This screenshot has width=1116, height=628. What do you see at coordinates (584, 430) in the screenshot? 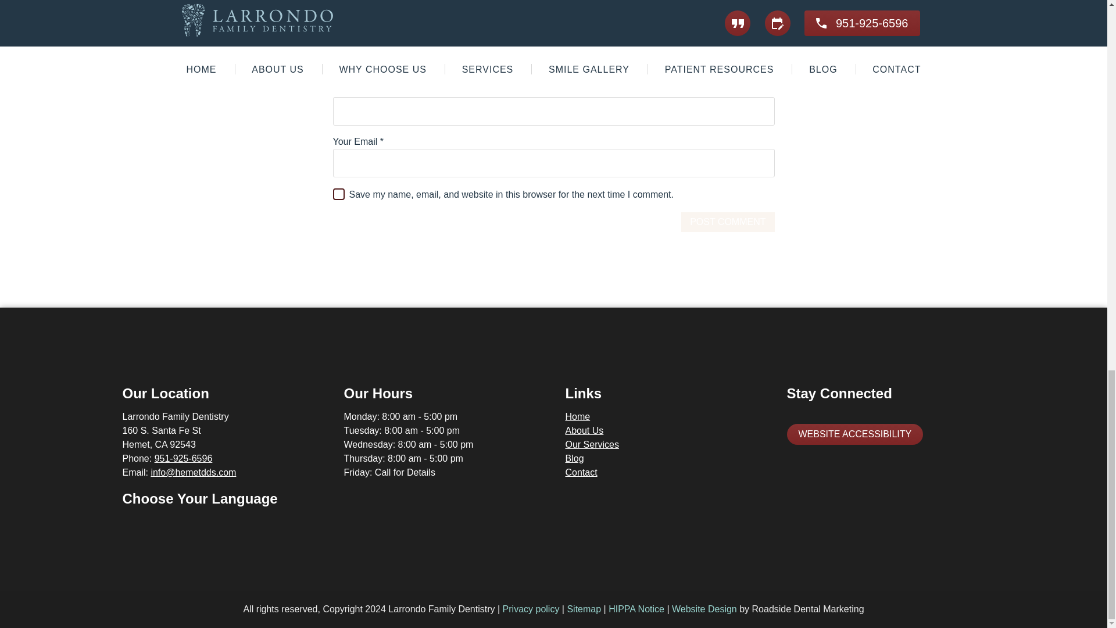
I see `About Us` at bounding box center [584, 430].